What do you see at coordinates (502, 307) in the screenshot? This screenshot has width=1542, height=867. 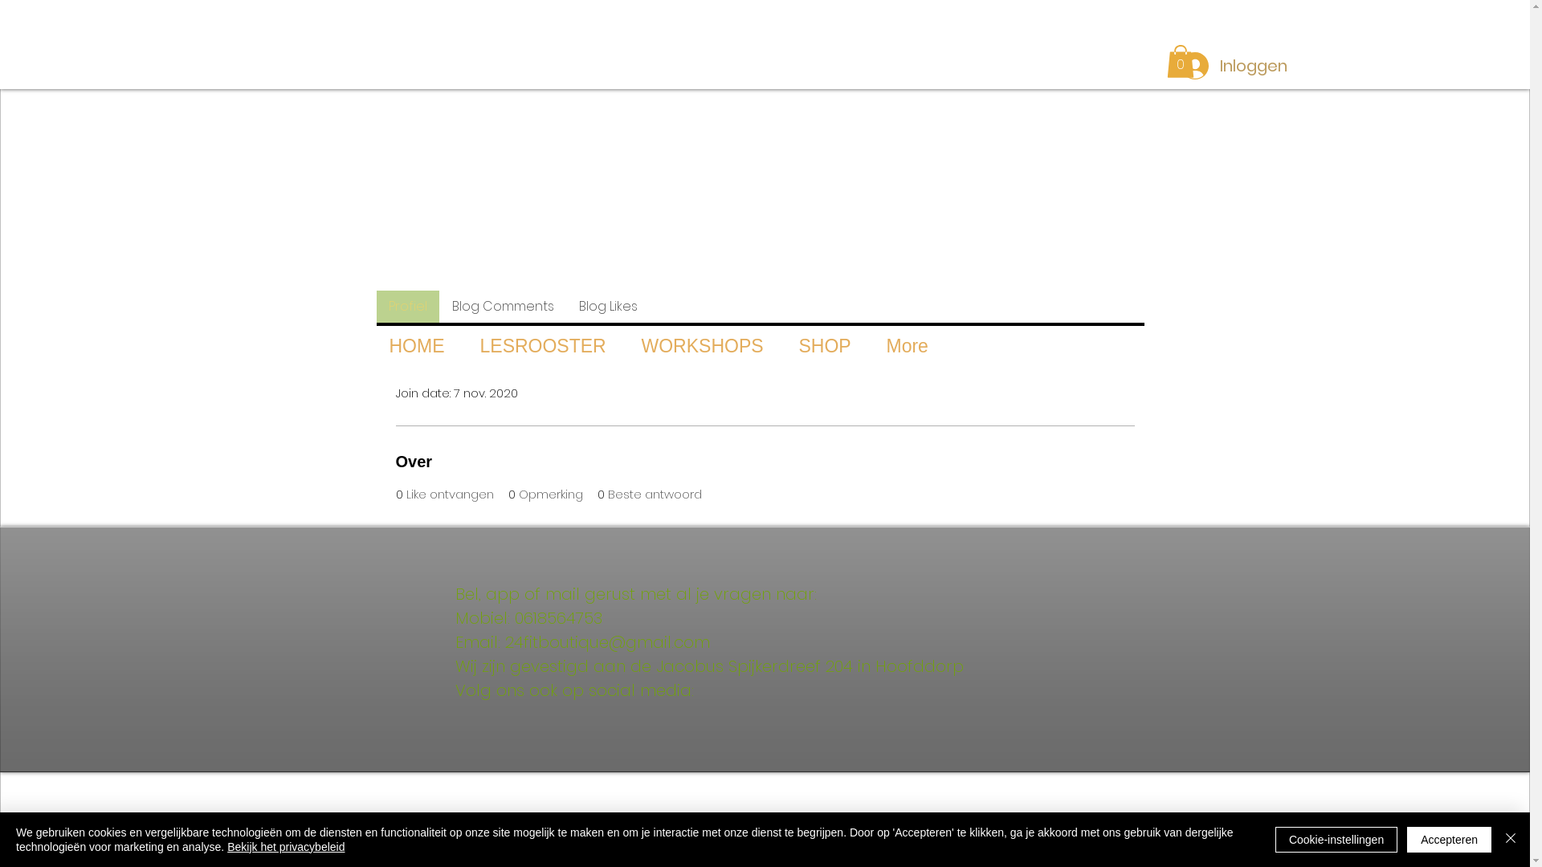 I see `Blog Comments` at bounding box center [502, 307].